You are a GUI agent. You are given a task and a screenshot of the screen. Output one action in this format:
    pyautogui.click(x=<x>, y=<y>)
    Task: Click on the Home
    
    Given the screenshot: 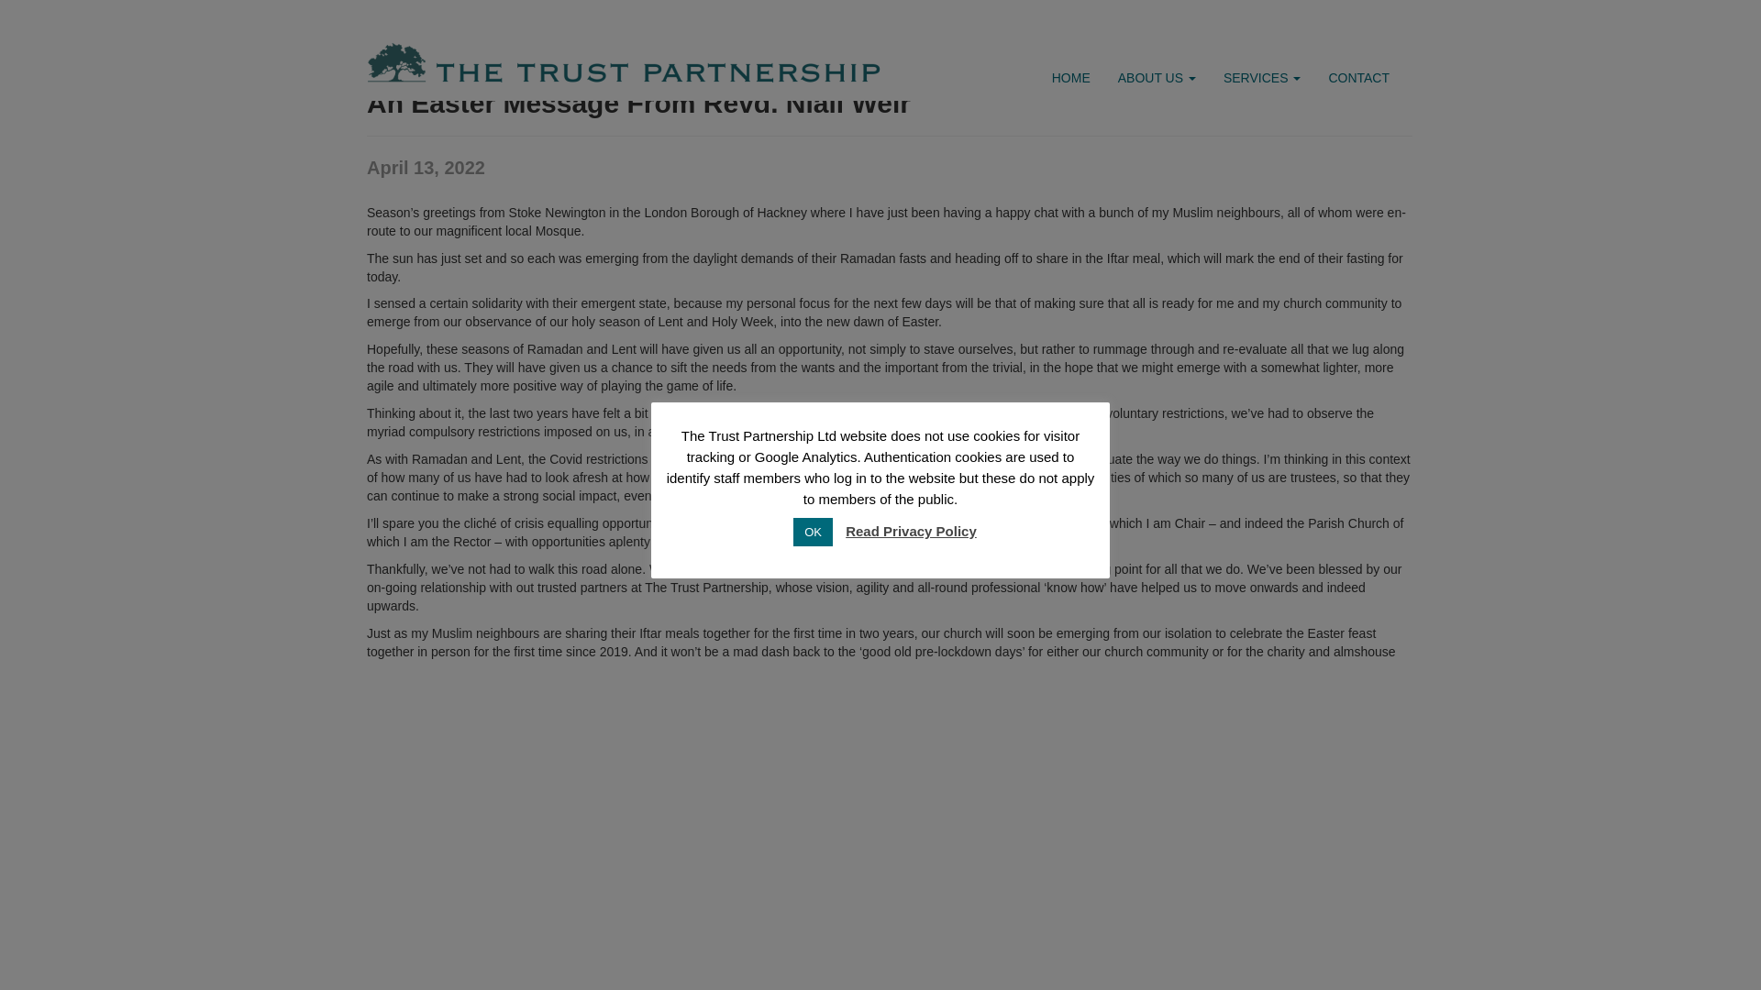 What is the action you would take?
    pyautogui.click(x=383, y=47)
    